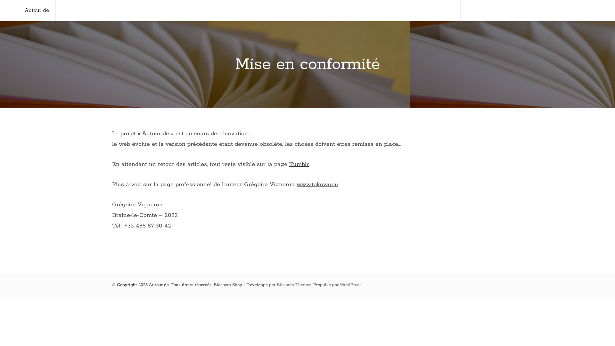 The image size is (615, 346). Describe the element at coordinates (317, 185) in the screenshot. I see `www.tokowo.eu` at that location.